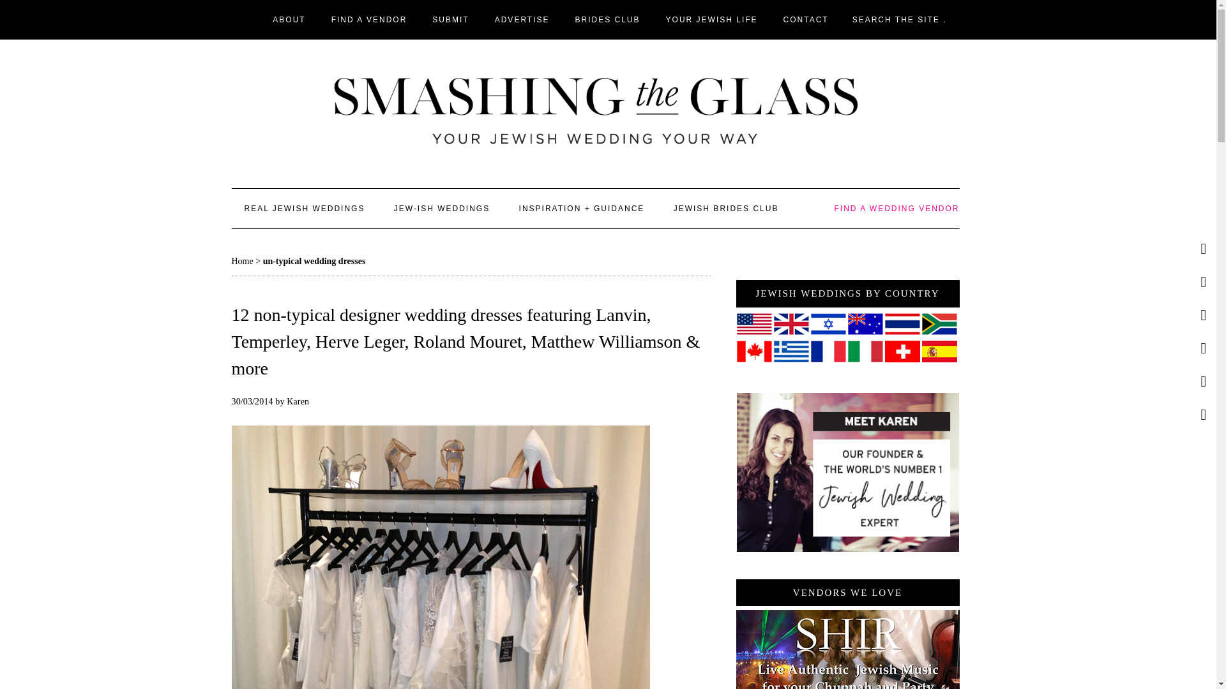 Image resolution: width=1226 pixels, height=689 pixels. What do you see at coordinates (289, 19) in the screenshot?
I see `ABOUT` at bounding box center [289, 19].